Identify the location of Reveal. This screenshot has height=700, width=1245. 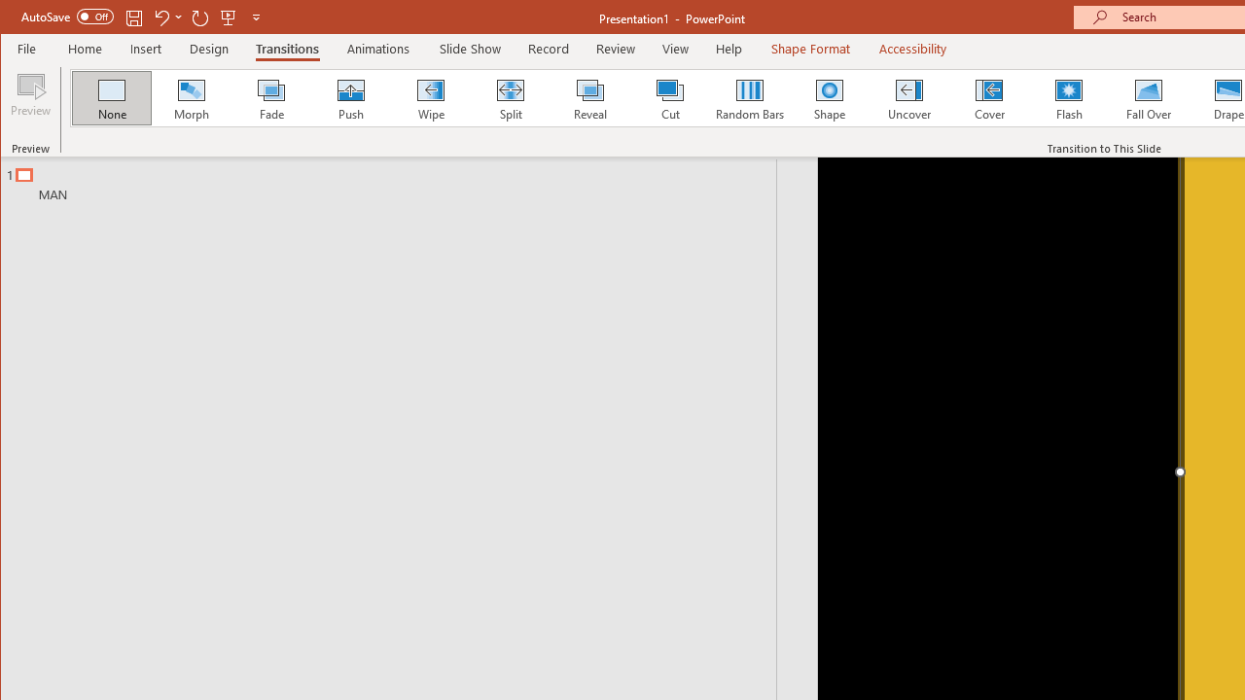
(589, 97).